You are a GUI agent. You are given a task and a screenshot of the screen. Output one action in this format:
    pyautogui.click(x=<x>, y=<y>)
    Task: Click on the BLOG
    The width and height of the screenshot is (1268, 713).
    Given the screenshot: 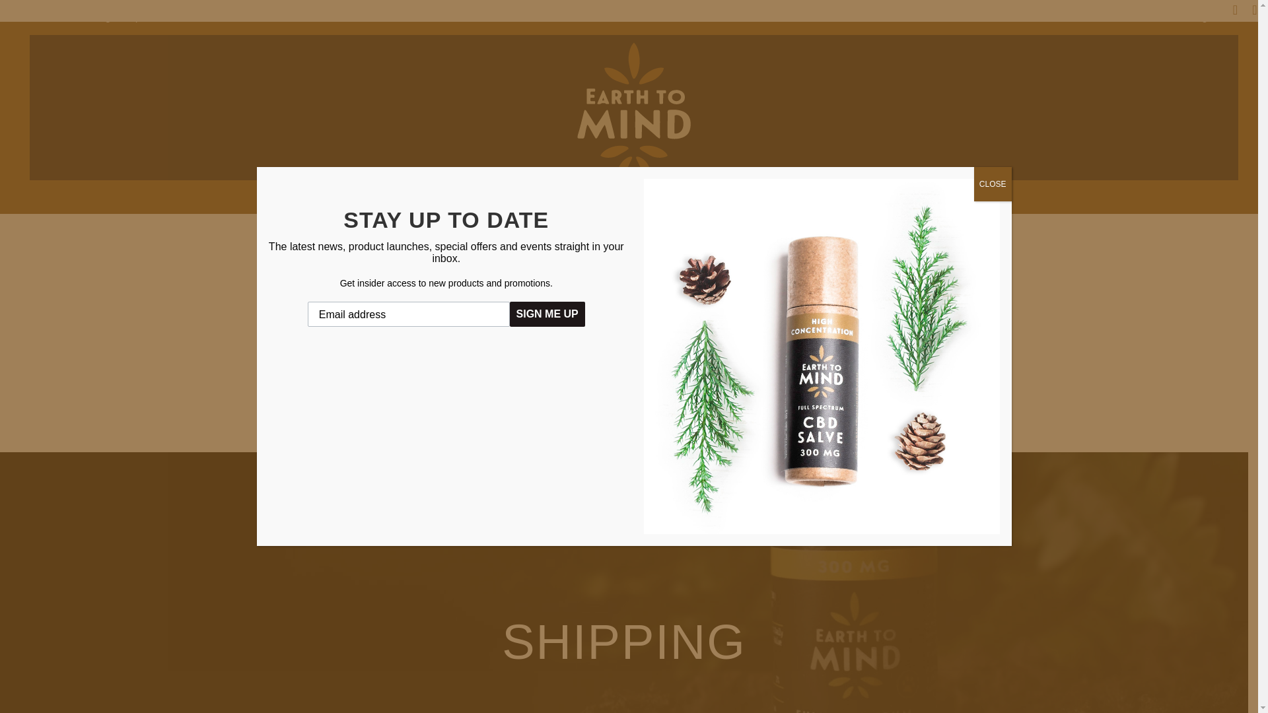 What is the action you would take?
    pyautogui.click(x=810, y=199)
    